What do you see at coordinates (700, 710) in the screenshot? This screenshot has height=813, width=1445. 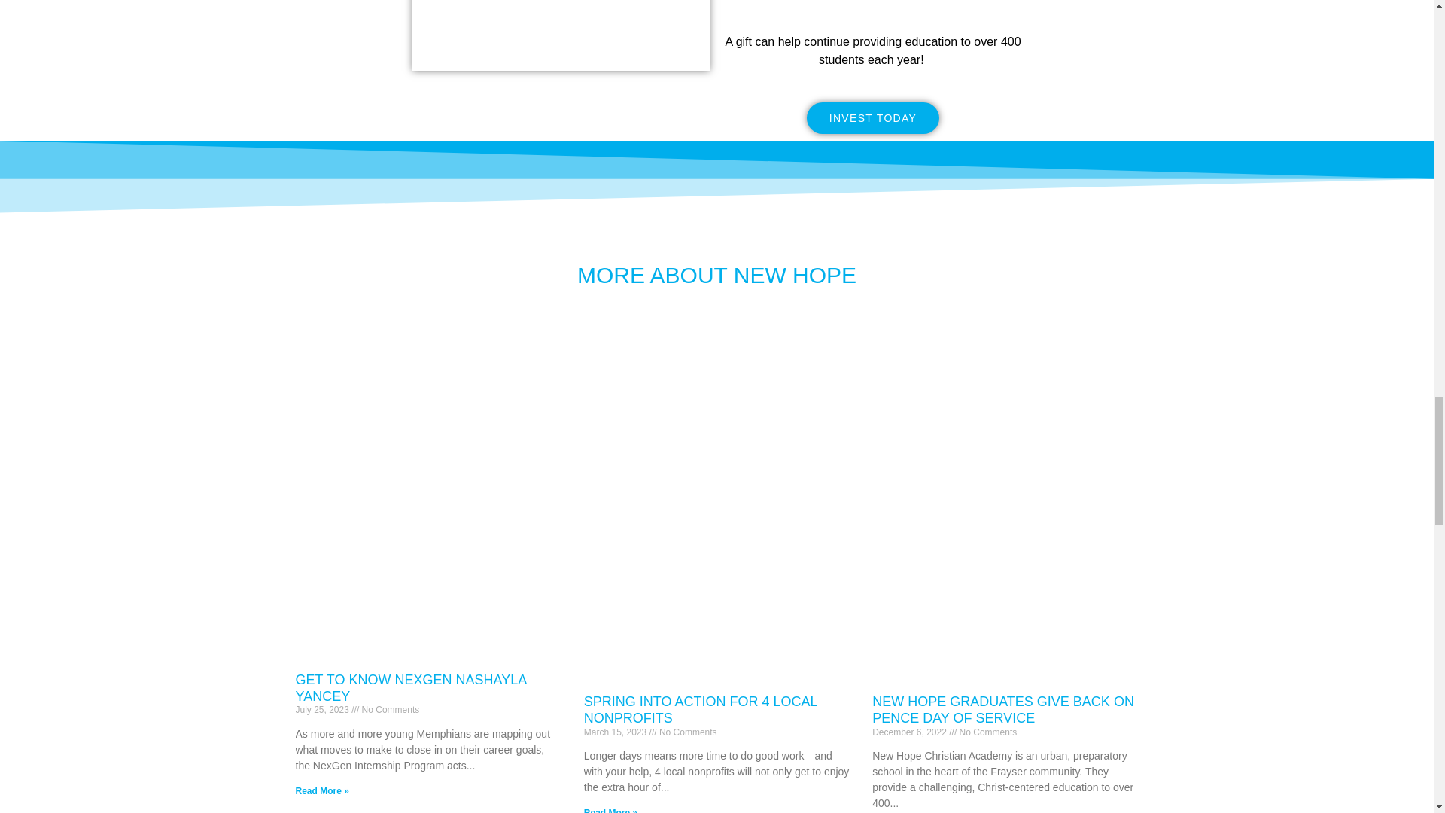 I see `SPRING INTO ACTION FOR 4 LOCAL NONPROFITS` at bounding box center [700, 710].